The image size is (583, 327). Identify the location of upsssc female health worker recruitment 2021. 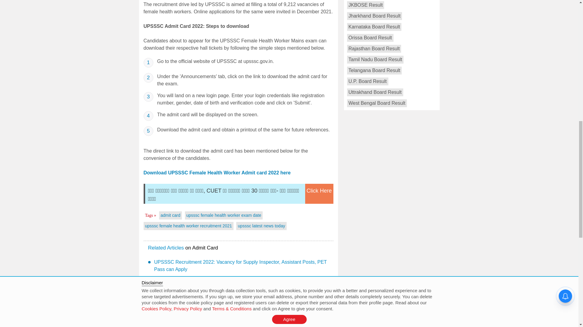
(189, 226).